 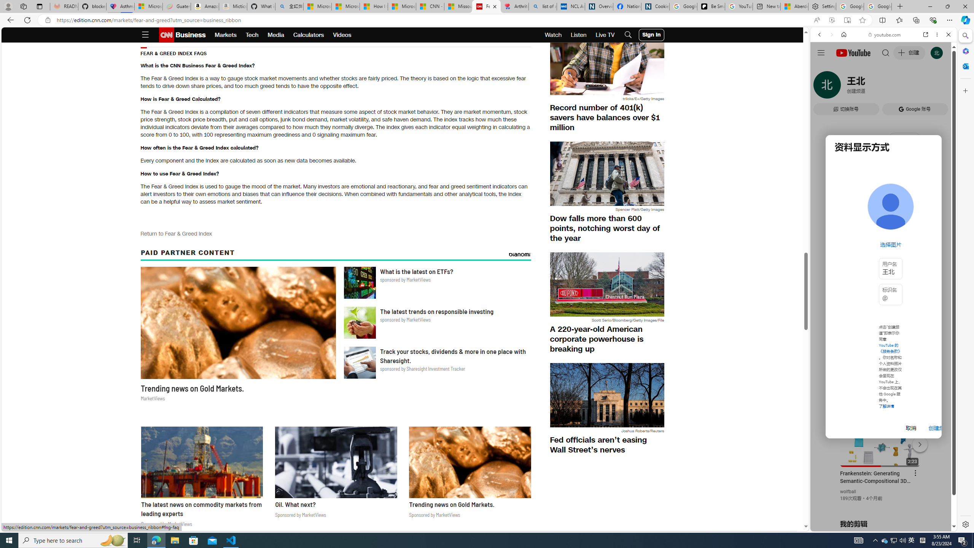 What do you see at coordinates (965, 524) in the screenshot?
I see `Settings` at bounding box center [965, 524].